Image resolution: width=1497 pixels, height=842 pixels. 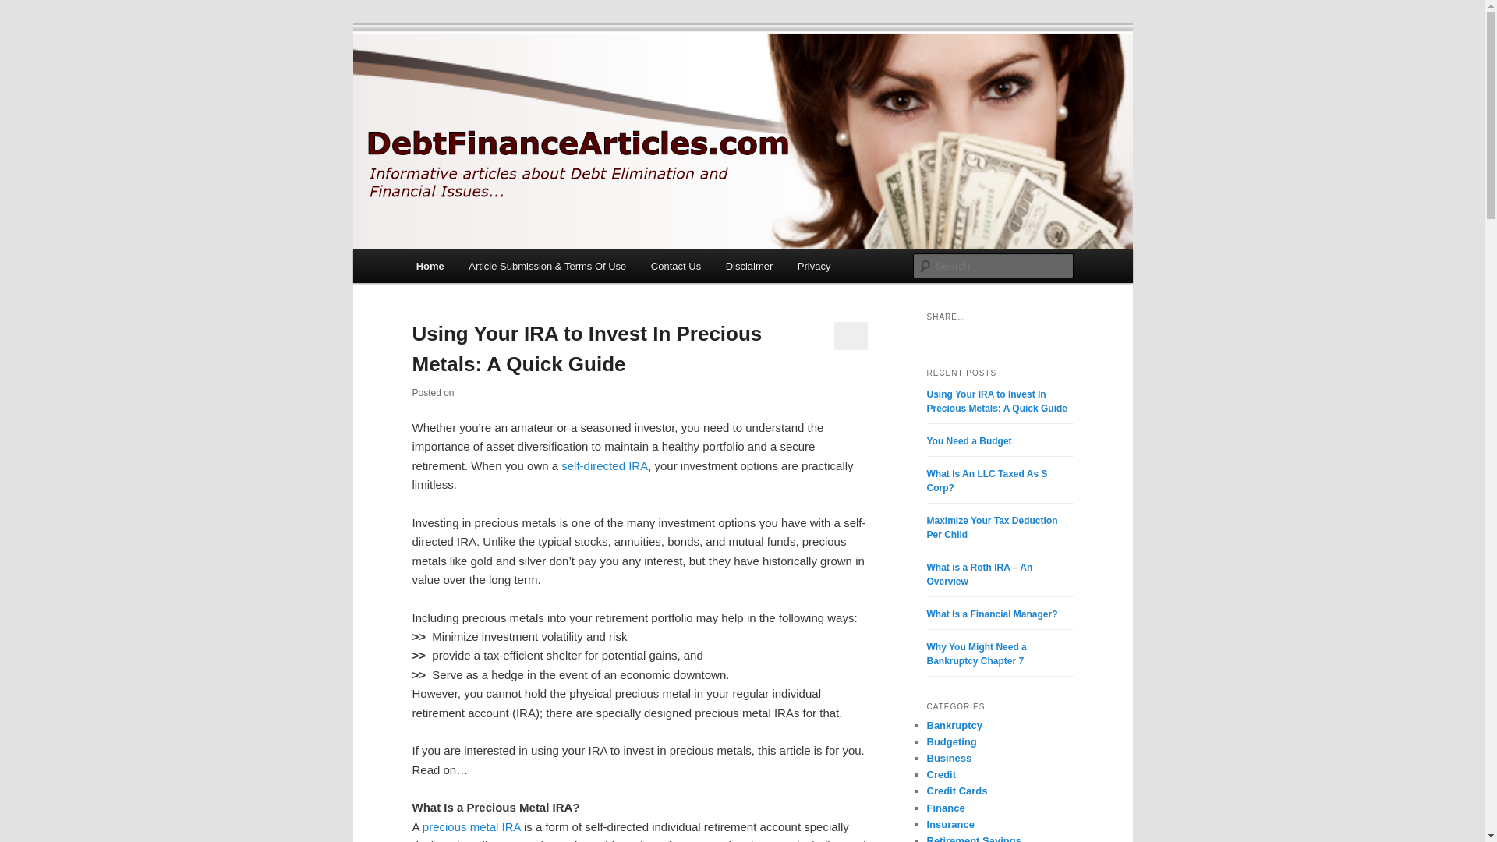 What do you see at coordinates (25, 9) in the screenshot?
I see `Search` at bounding box center [25, 9].